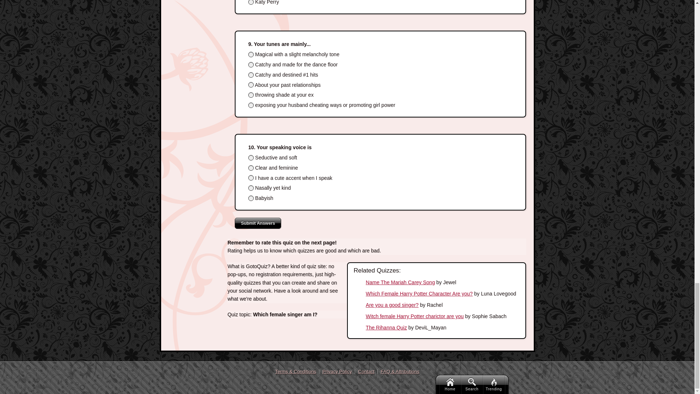 The width and height of the screenshot is (700, 394). What do you see at coordinates (419, 294) in the screenshot?
I see `Which Female Harry Potter Character Are you?` at bounding box center [419, 294].